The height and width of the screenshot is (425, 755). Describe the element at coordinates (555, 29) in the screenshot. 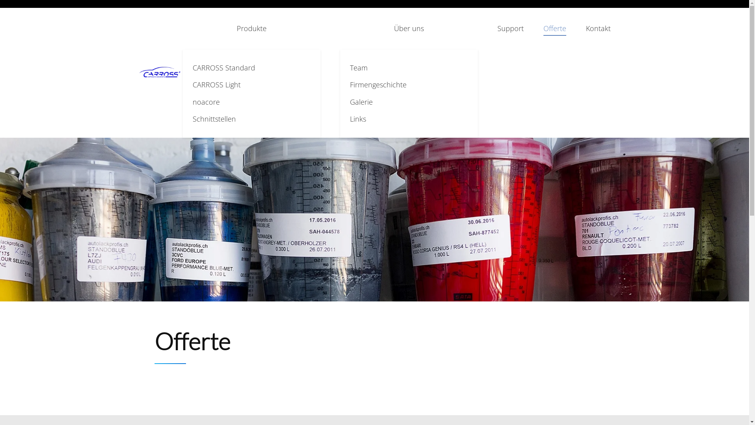

I see `Offerte` at that location.